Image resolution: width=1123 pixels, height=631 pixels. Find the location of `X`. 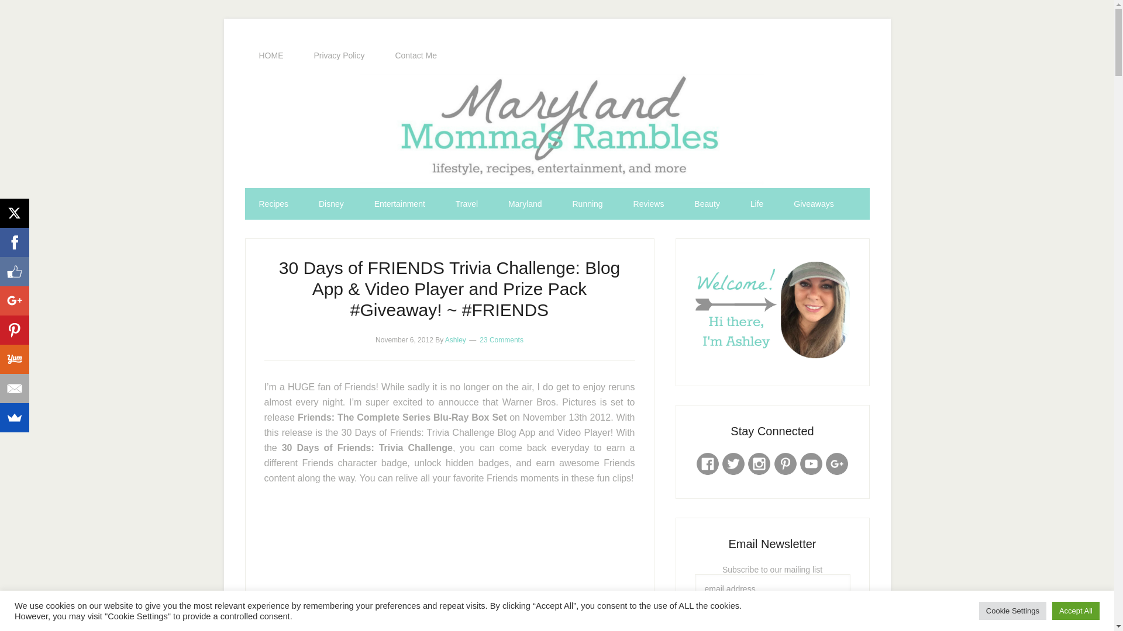

X is located at coordinates (14, 213).